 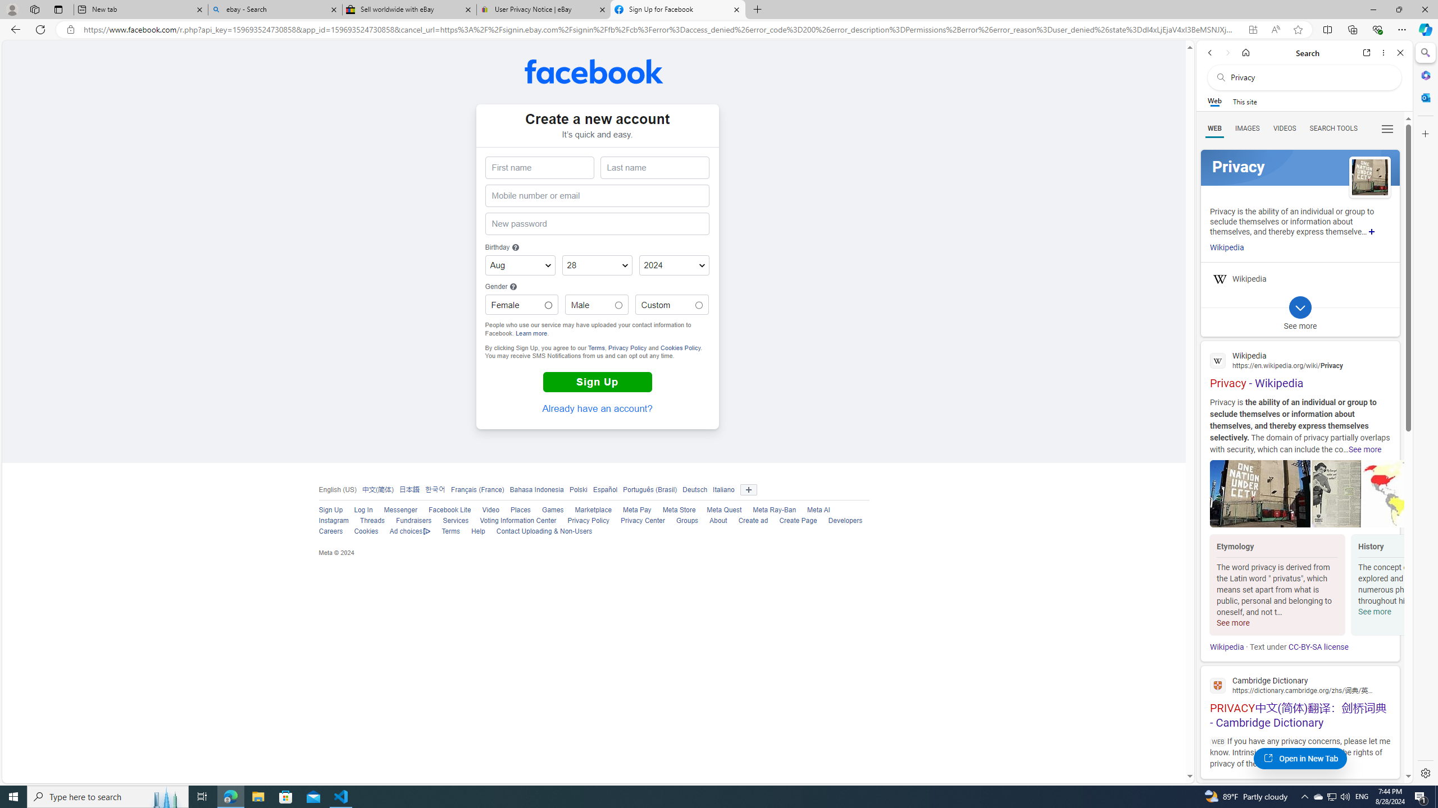 What do you see at coordinates (330, 510) in the screenshot?
I see `Sign Up` at bounding box center [330, 510].